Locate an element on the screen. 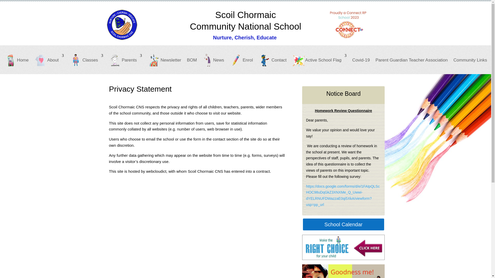 The height and width of the screenshot is (278, 495). Parents is located at coordinates (125, 64).